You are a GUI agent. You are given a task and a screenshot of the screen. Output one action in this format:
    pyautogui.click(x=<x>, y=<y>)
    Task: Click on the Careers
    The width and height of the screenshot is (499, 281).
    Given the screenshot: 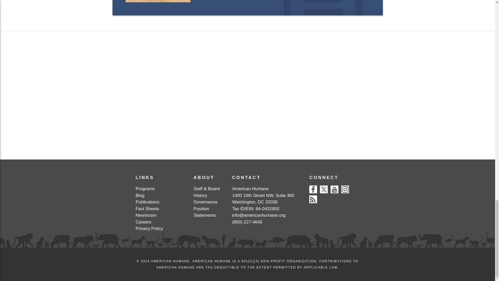 What is the action you would take?
    pyautogui.click(x=143, y=222)
    